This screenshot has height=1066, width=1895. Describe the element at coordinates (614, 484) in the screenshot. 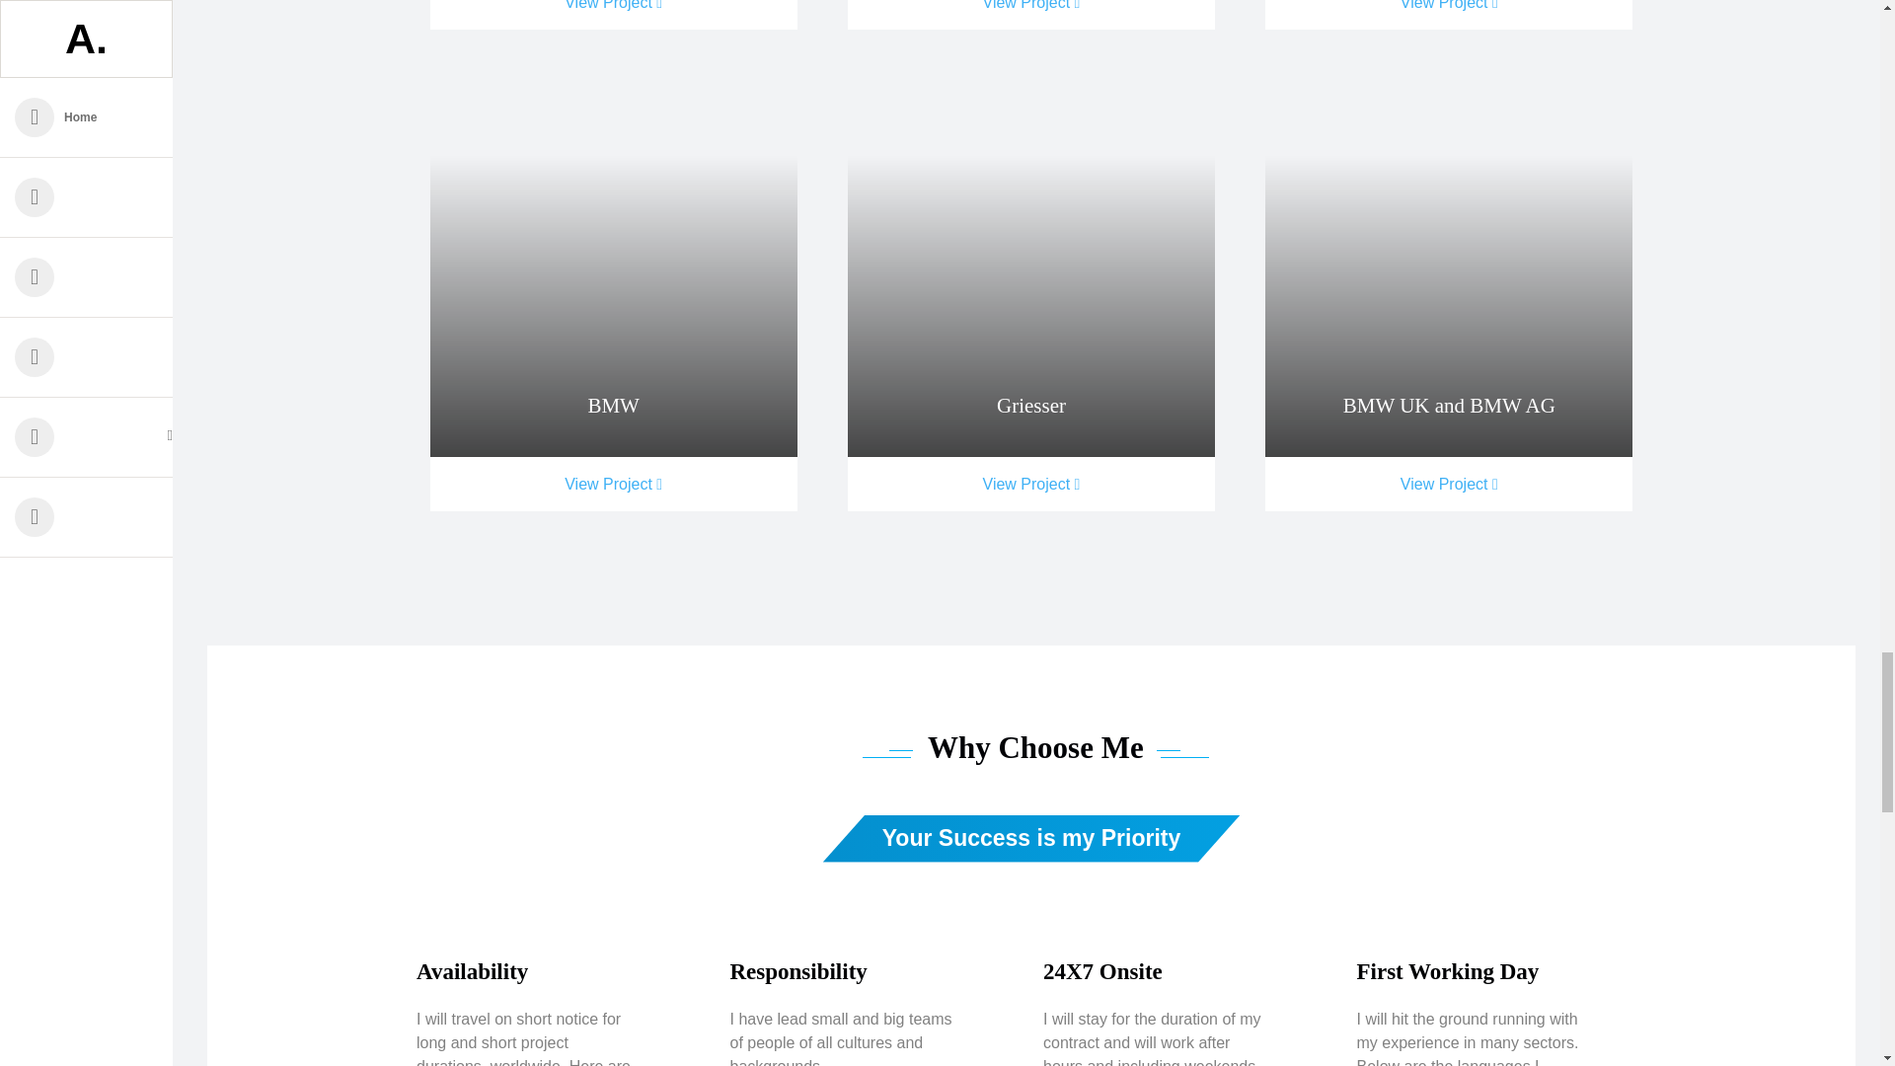

I see `View Project` at that location.